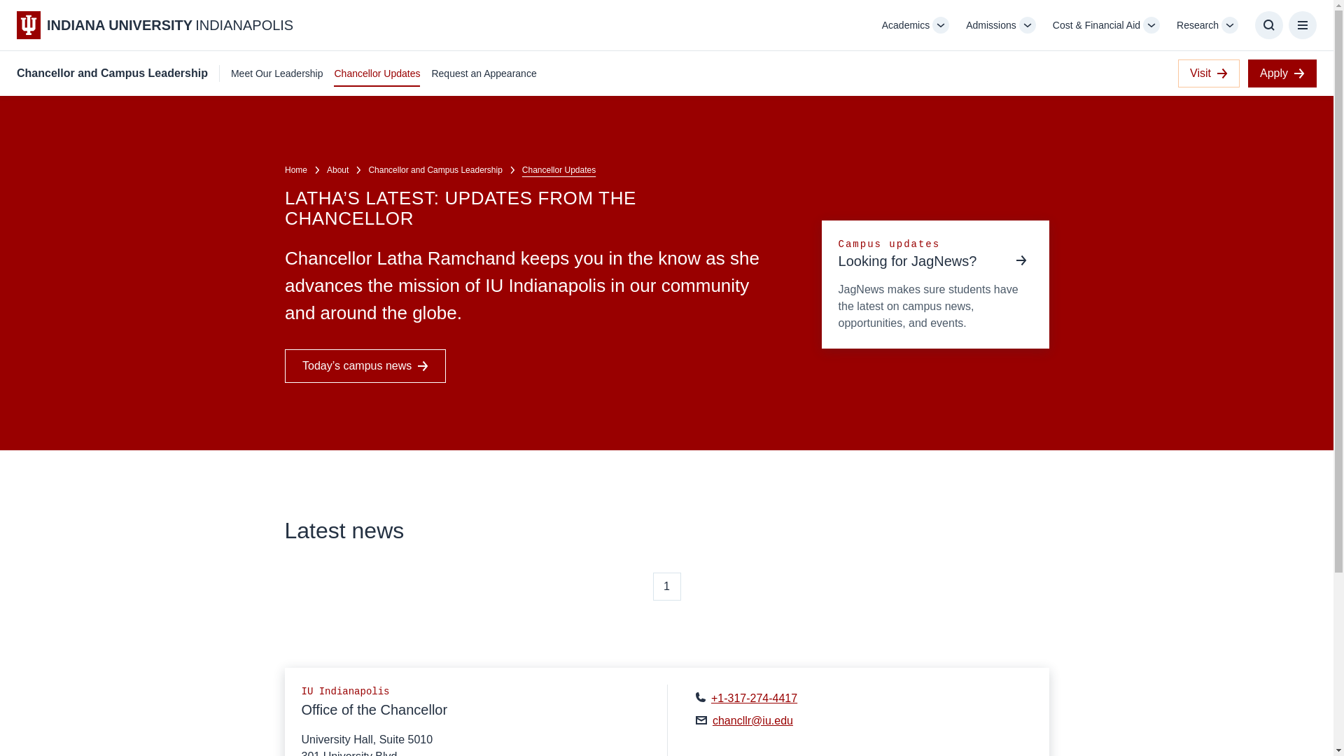 The image size is (1344, 756). I want to click on Chancellor Updates, so click(377, 73).